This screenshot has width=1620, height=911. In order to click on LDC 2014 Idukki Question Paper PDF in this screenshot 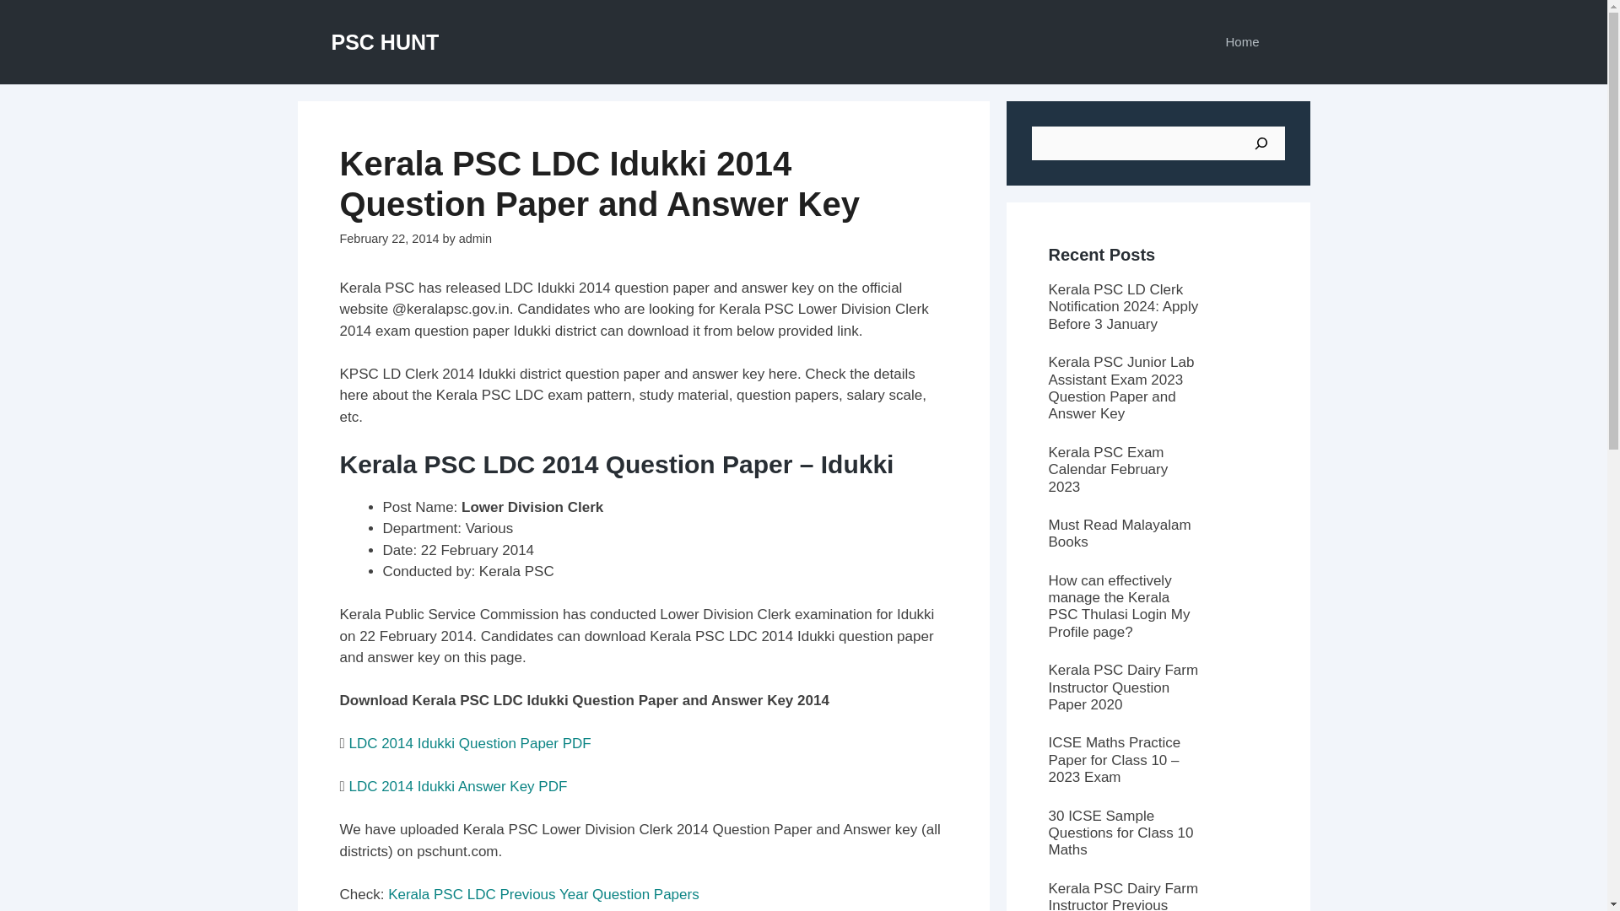, I will do `click(469, 743)`.